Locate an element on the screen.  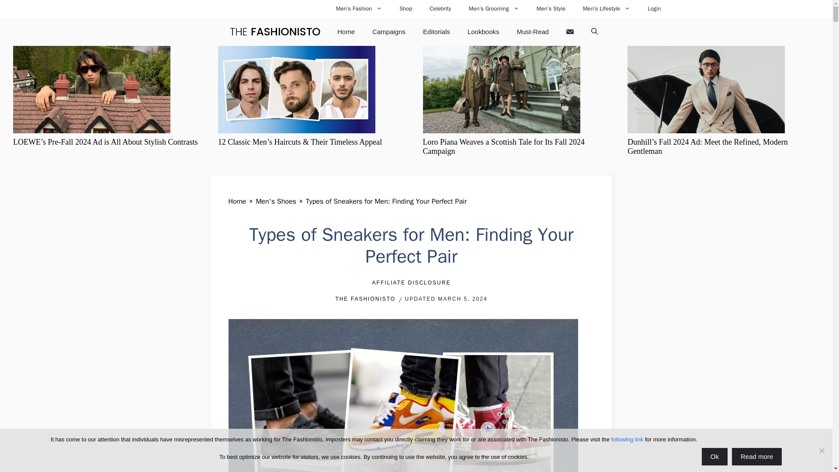
Loro Piana Weaves a Scottish Tale for Its Fall 2024 Campaign is located at coordinates (503, 147).